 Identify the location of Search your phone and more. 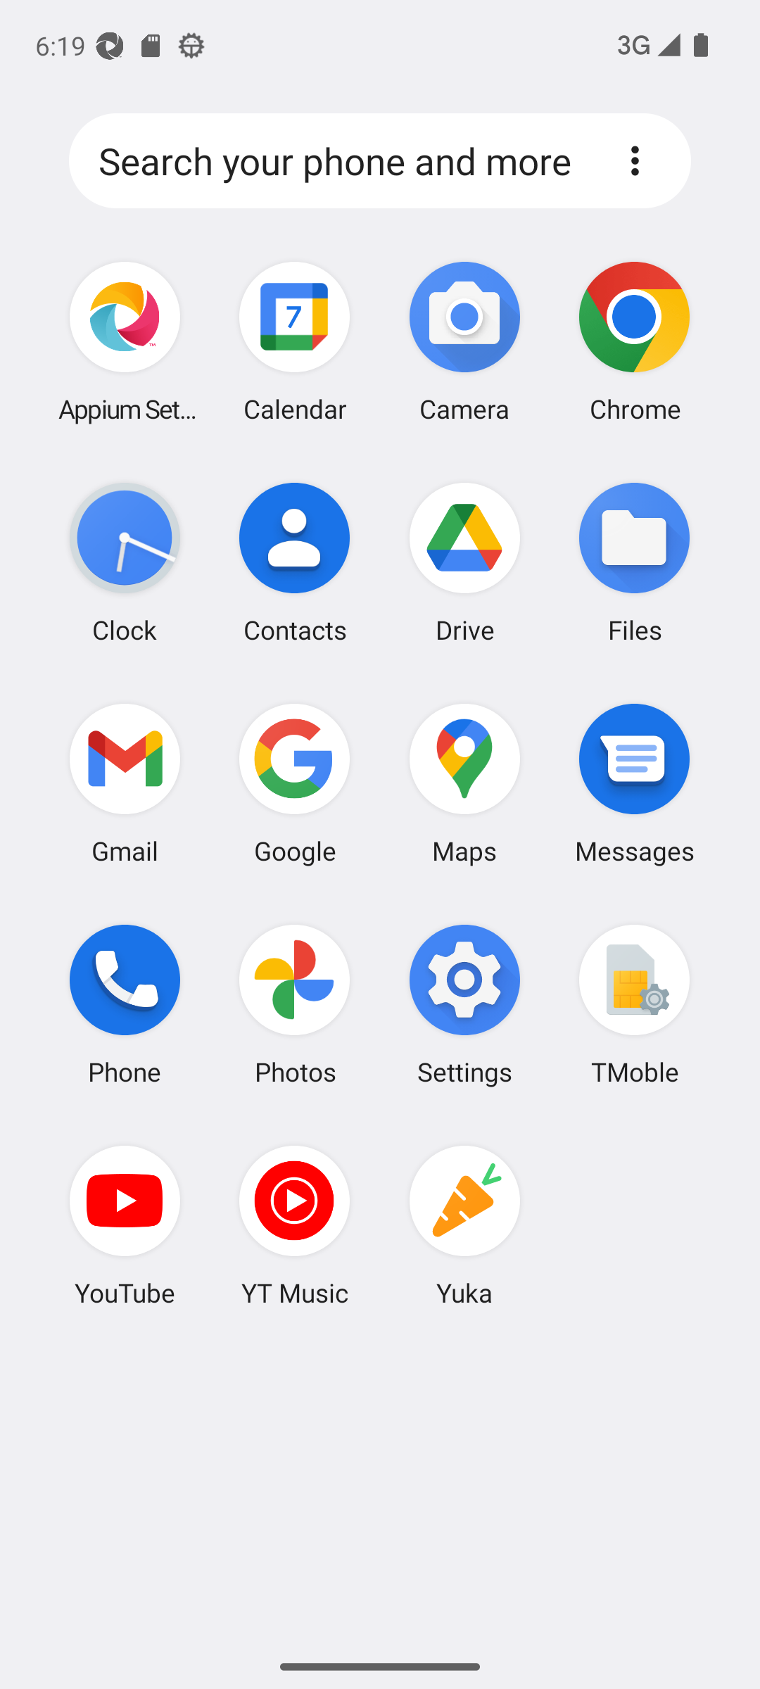
(342, 161).